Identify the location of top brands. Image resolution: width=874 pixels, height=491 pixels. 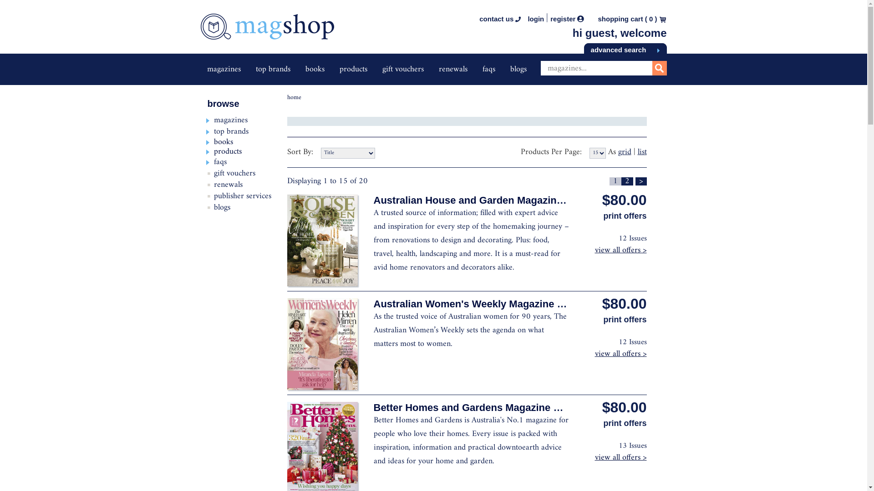
(231, 132).